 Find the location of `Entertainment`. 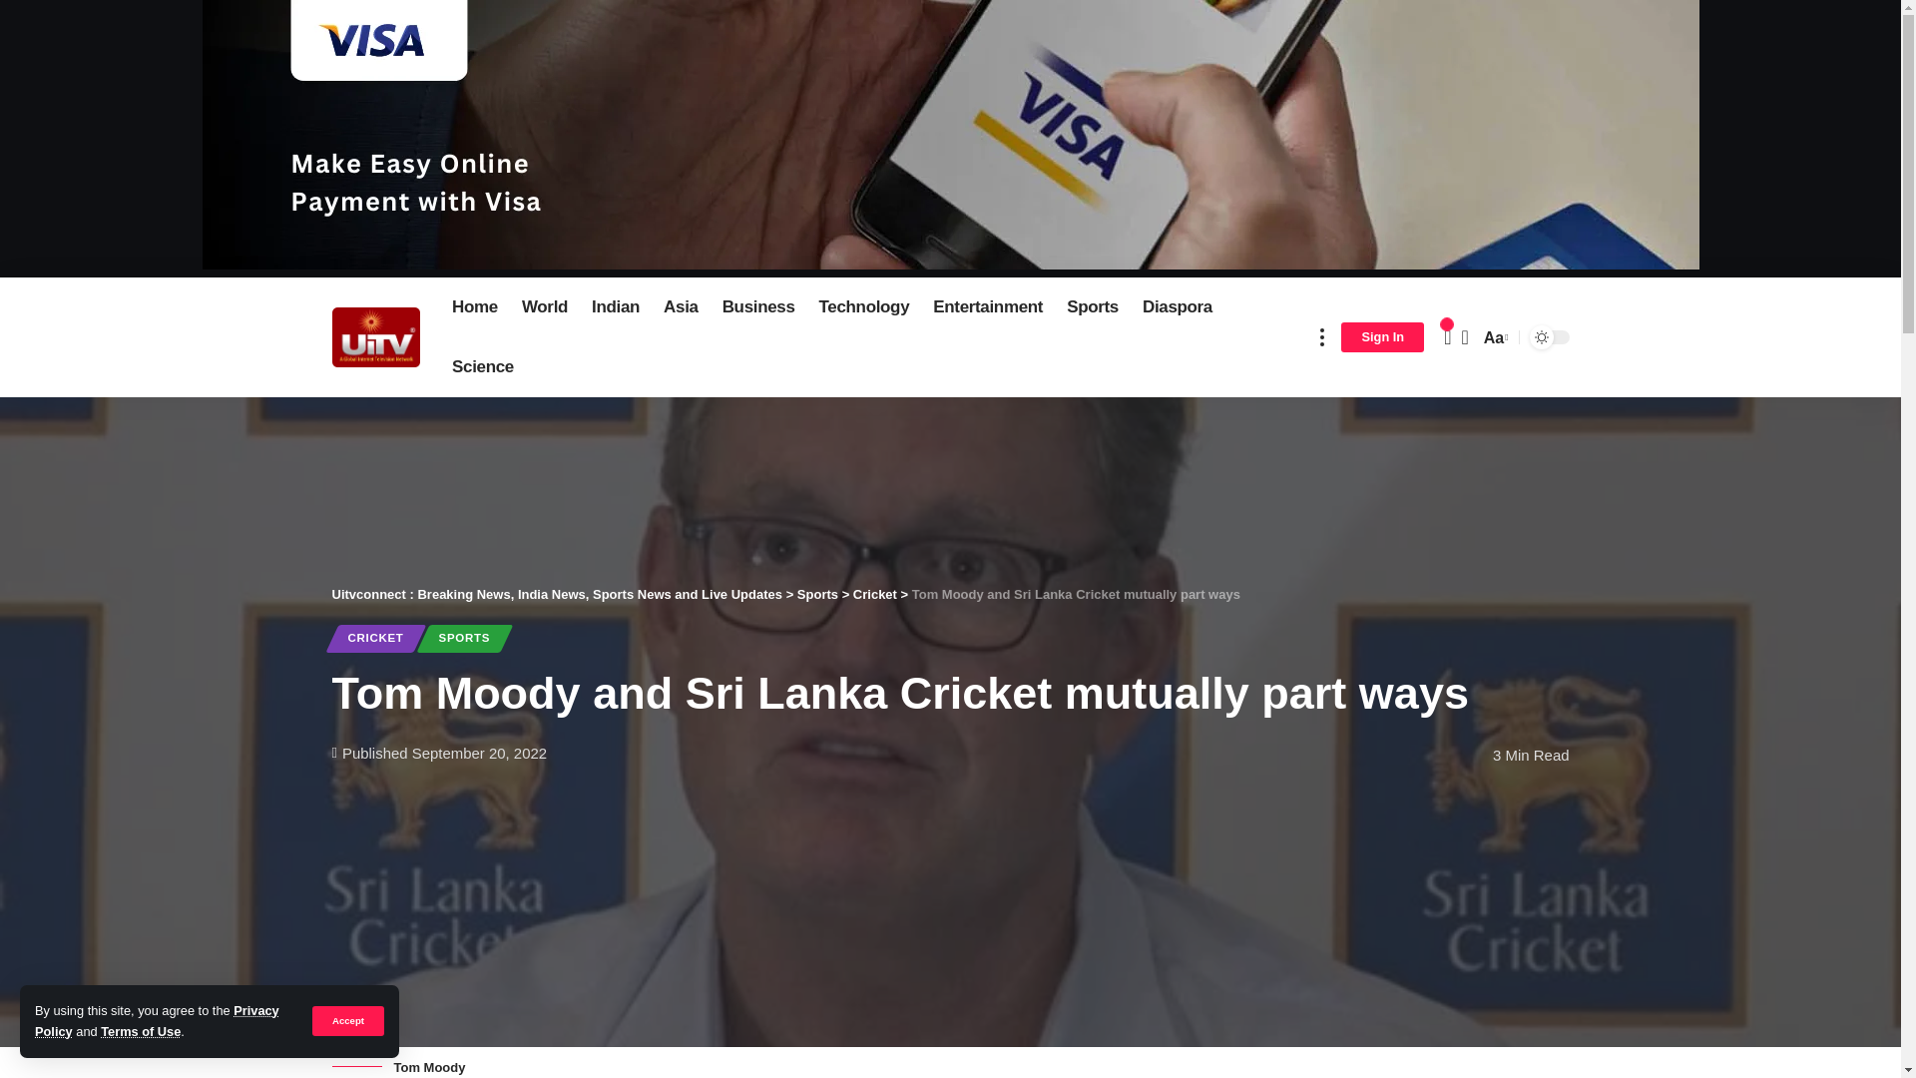

Entertainment is located at coordinates (988, 307).